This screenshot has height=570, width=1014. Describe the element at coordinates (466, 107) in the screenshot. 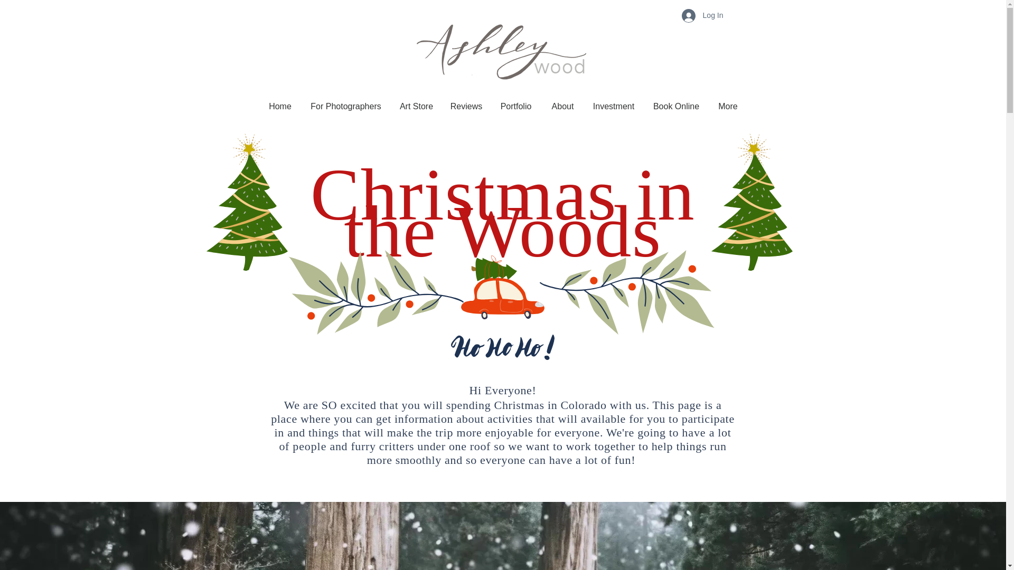

I see `Reviews` at that location.